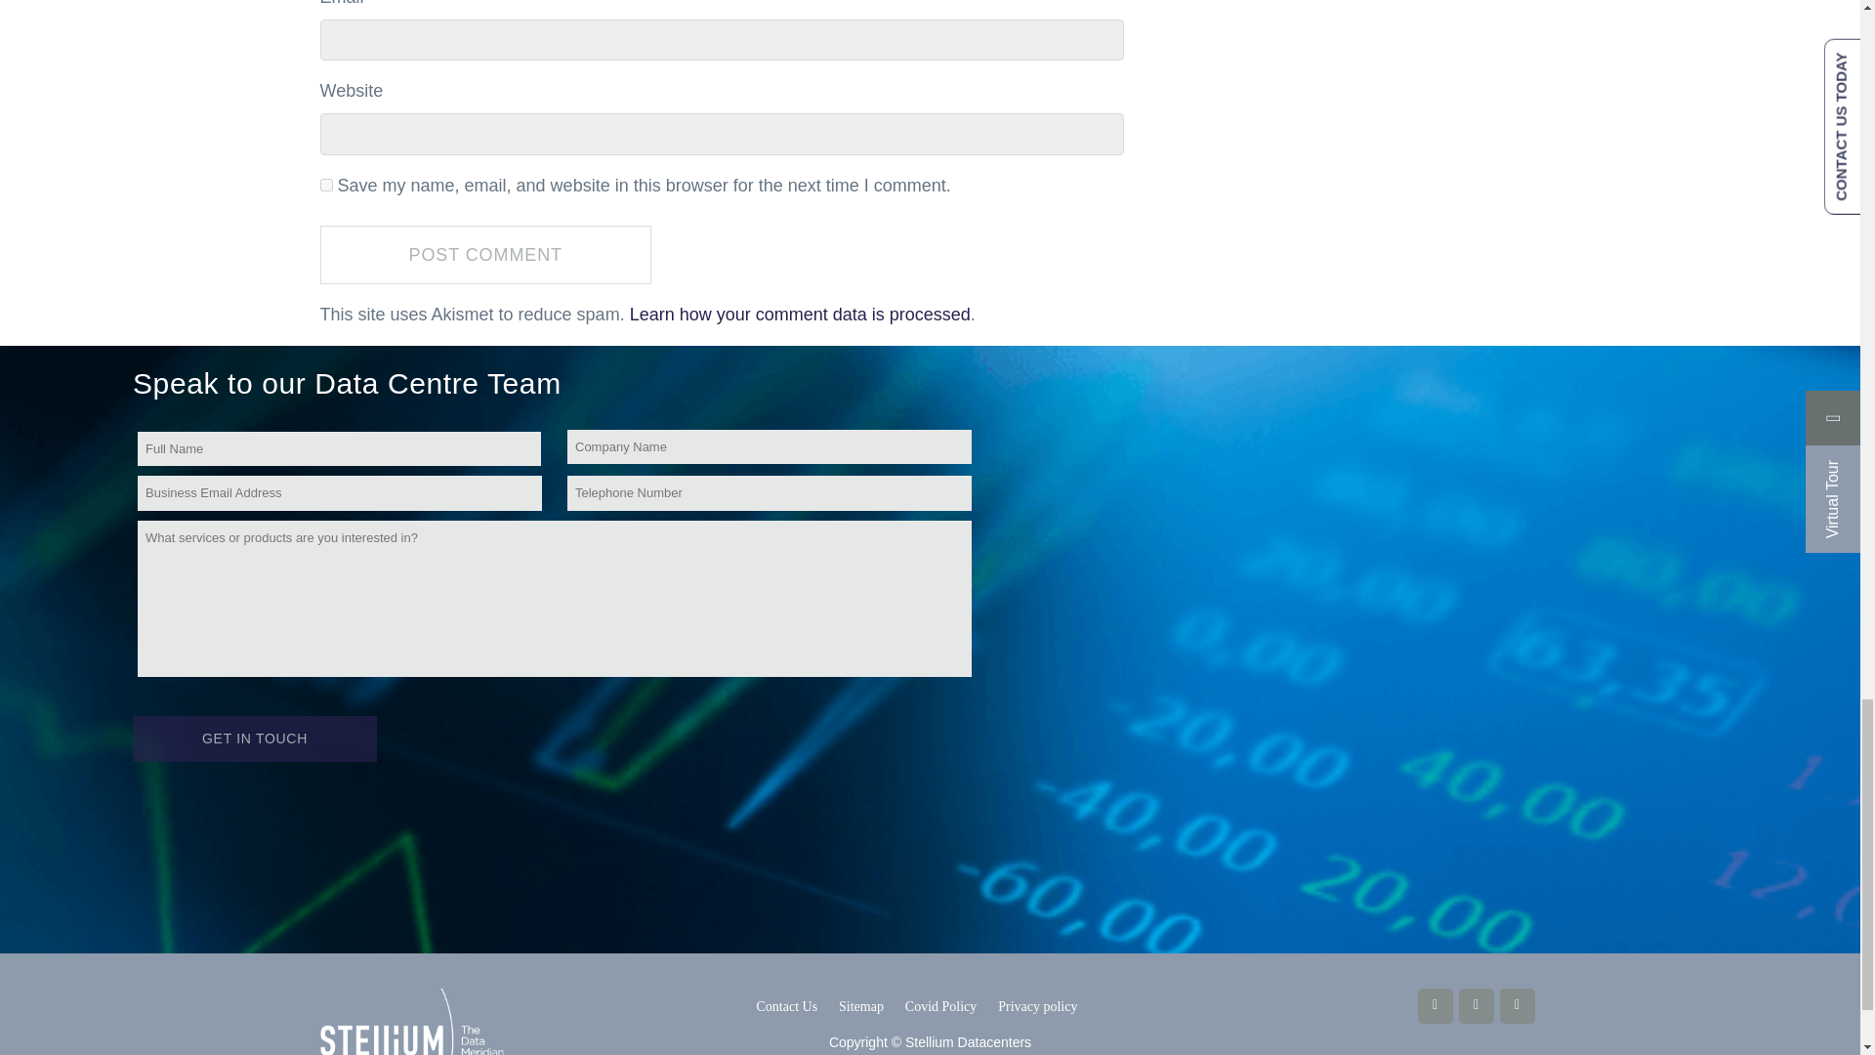  I want to click on Get In Touch, so click(254, 738).